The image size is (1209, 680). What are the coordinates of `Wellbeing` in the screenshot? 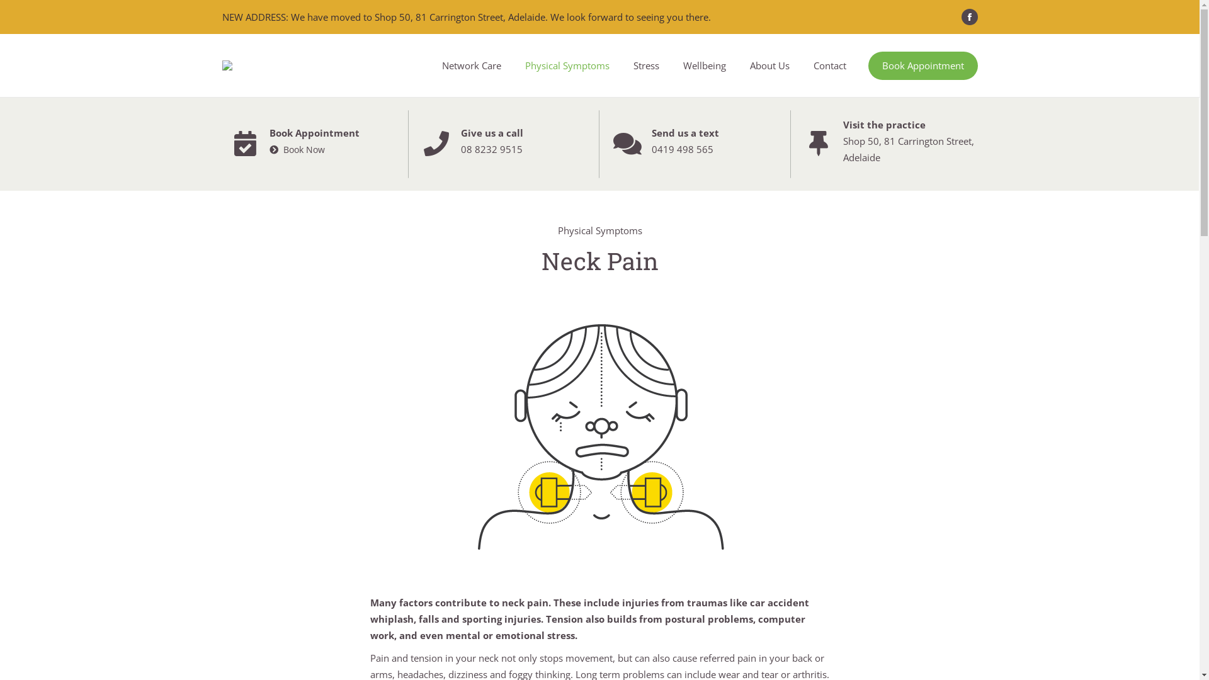 It's located at (705, 65).